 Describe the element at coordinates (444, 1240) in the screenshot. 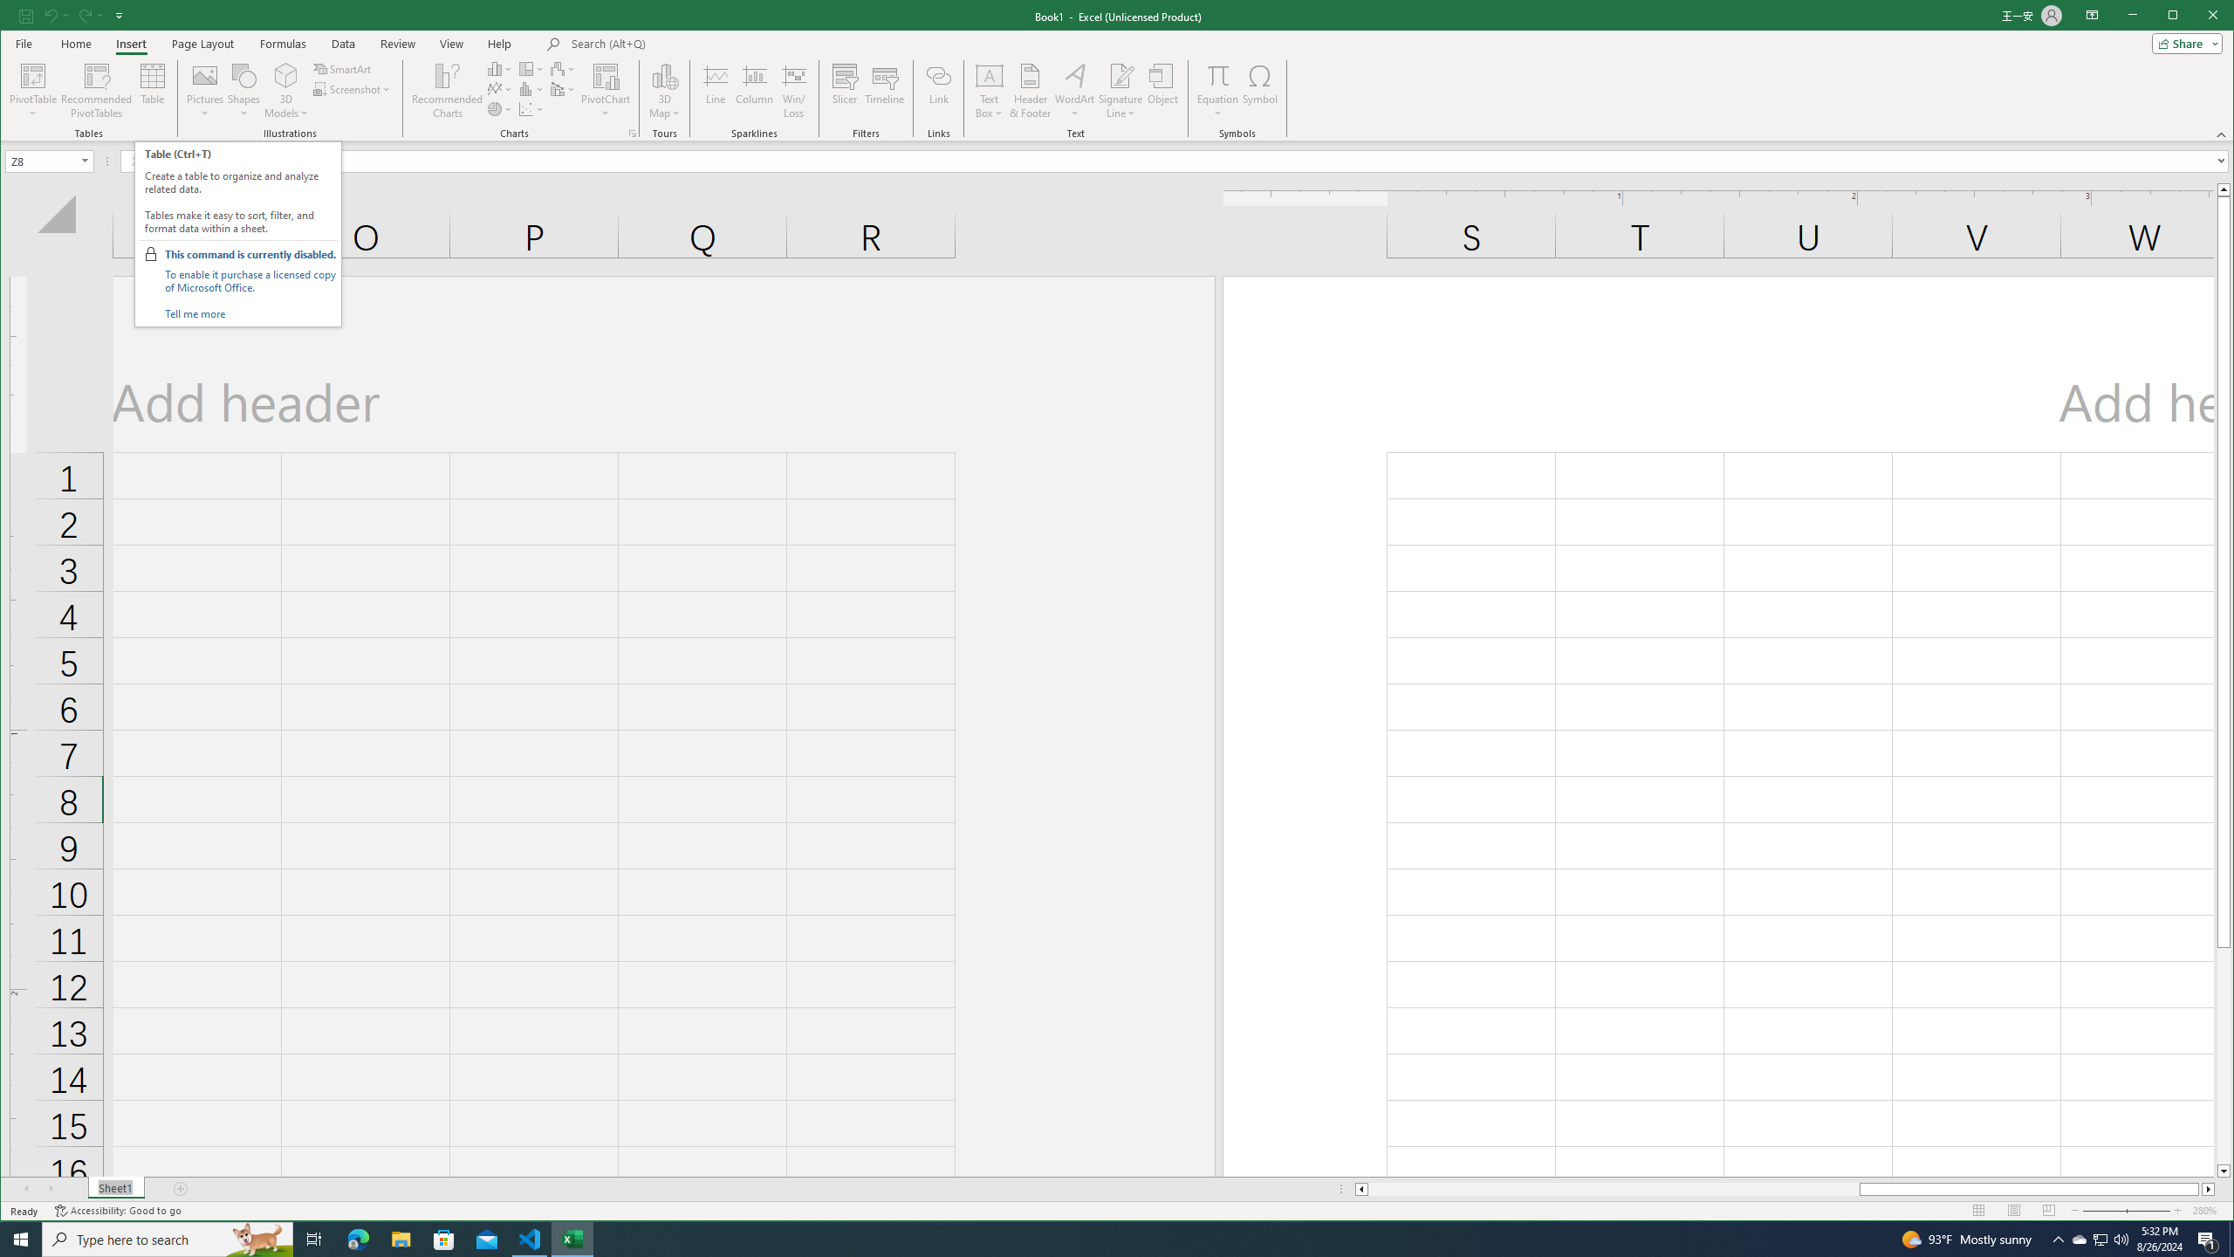

I see `Microsoft Store` at that location.